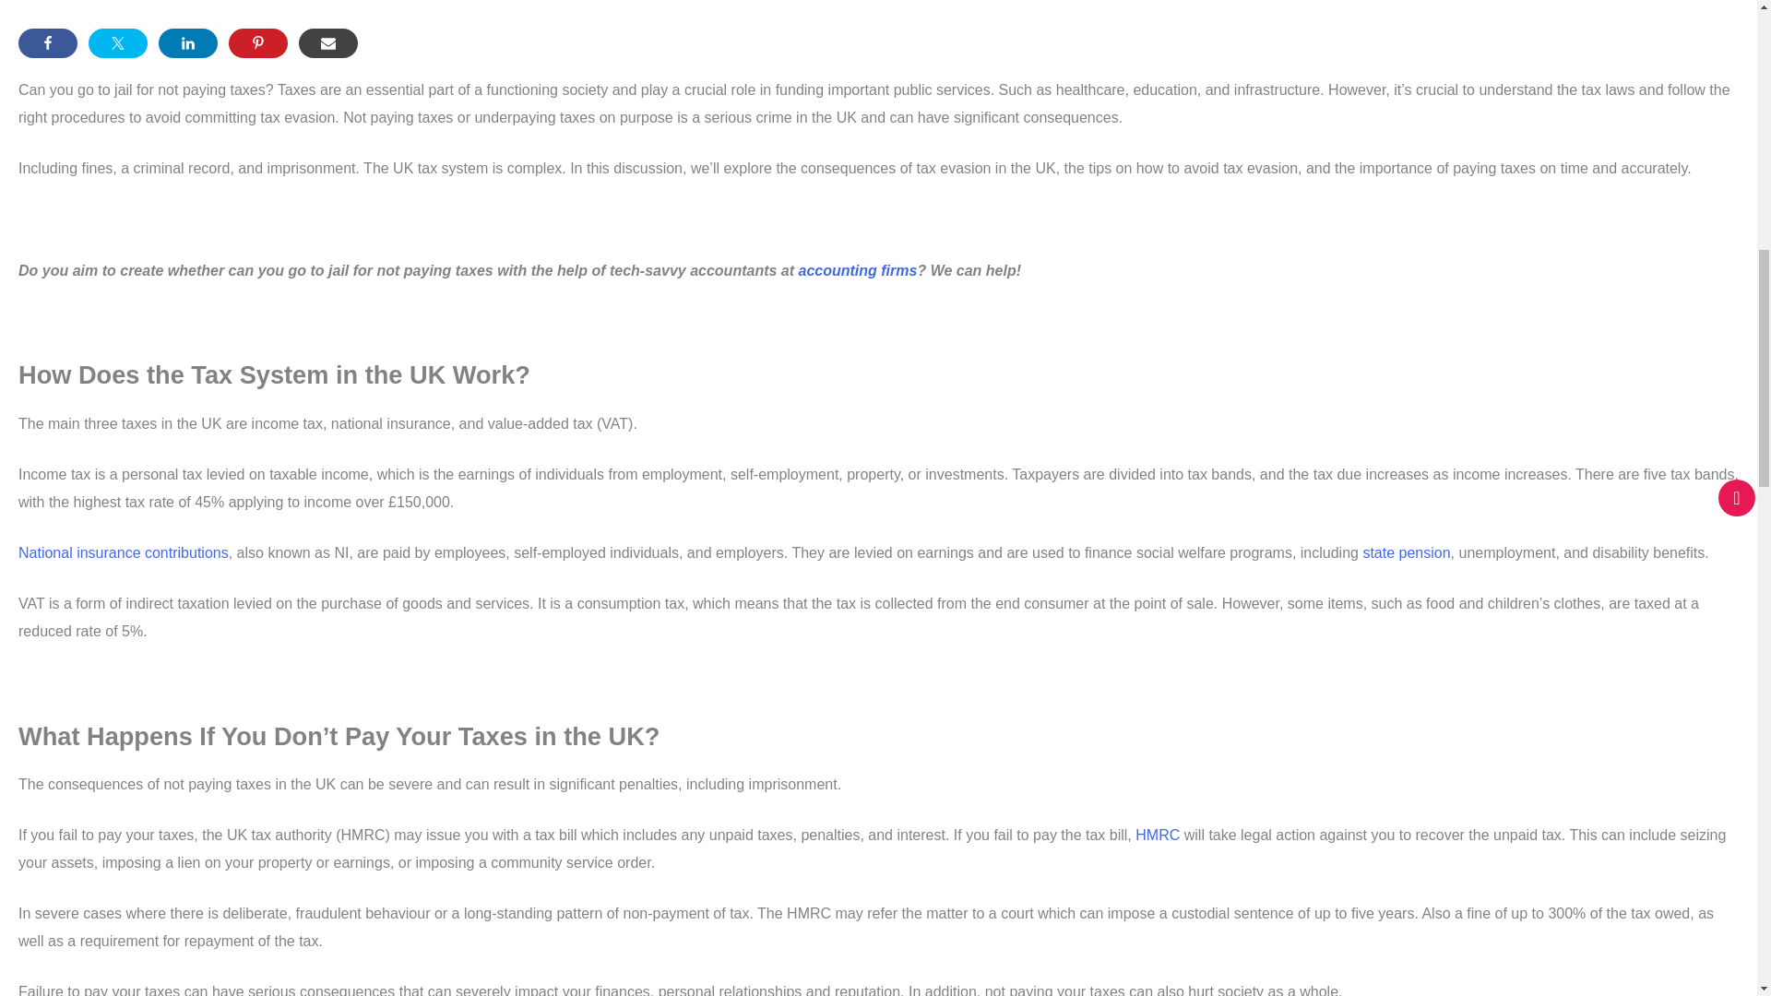  I want to click on state pension, so click(1406, 552).